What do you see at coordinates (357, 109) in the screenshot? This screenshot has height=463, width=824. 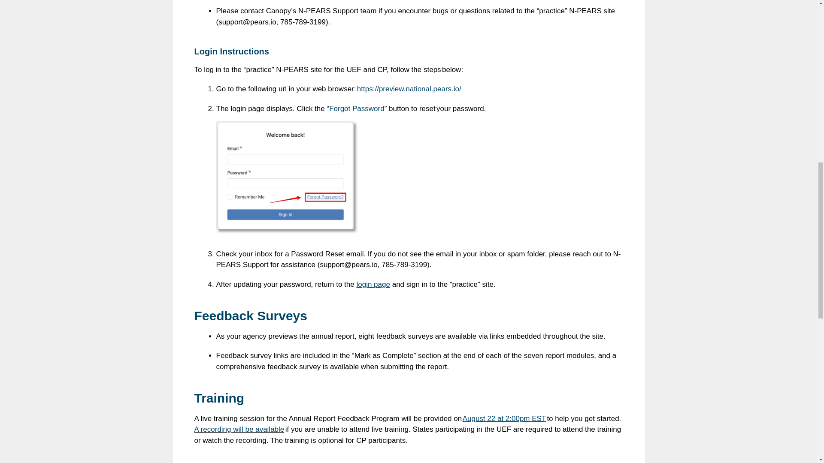 I see `Forgot Password` at bounding box center [357, 109].